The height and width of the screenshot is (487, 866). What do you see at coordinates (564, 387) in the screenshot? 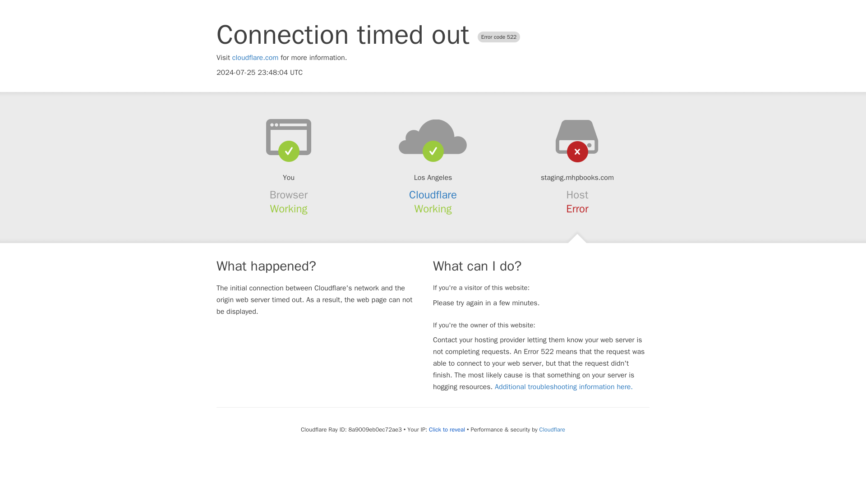
I see `Additional troubleshooting information here.` at bounding box center [564, 387].